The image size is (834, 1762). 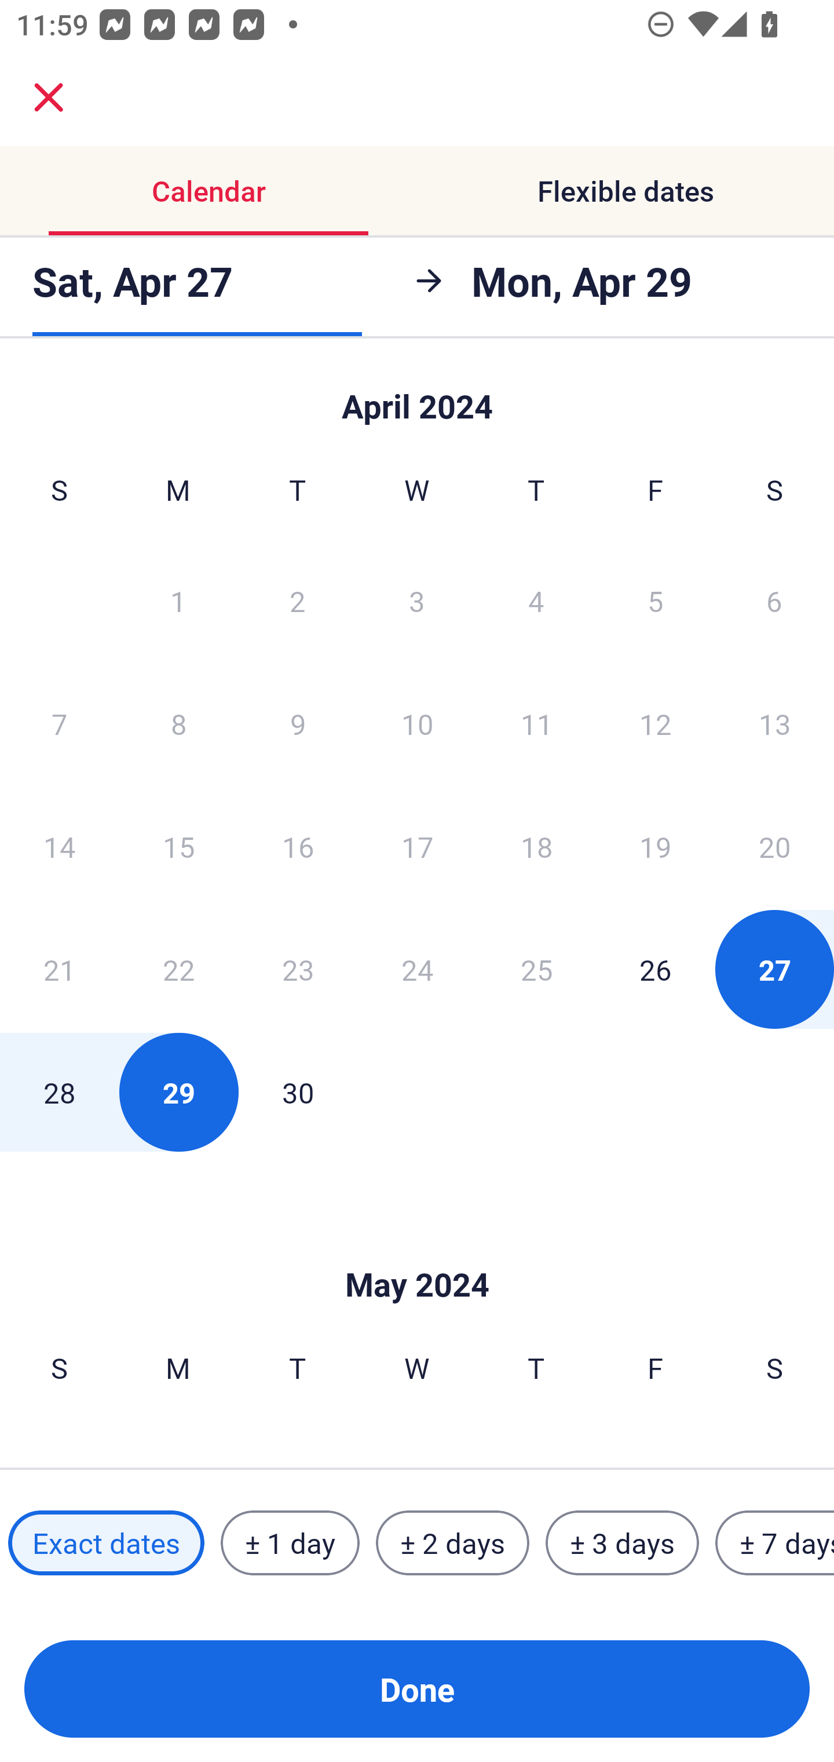 I want to click on 6 Saturday, April 6, 2024, so click(x=774, y=600).